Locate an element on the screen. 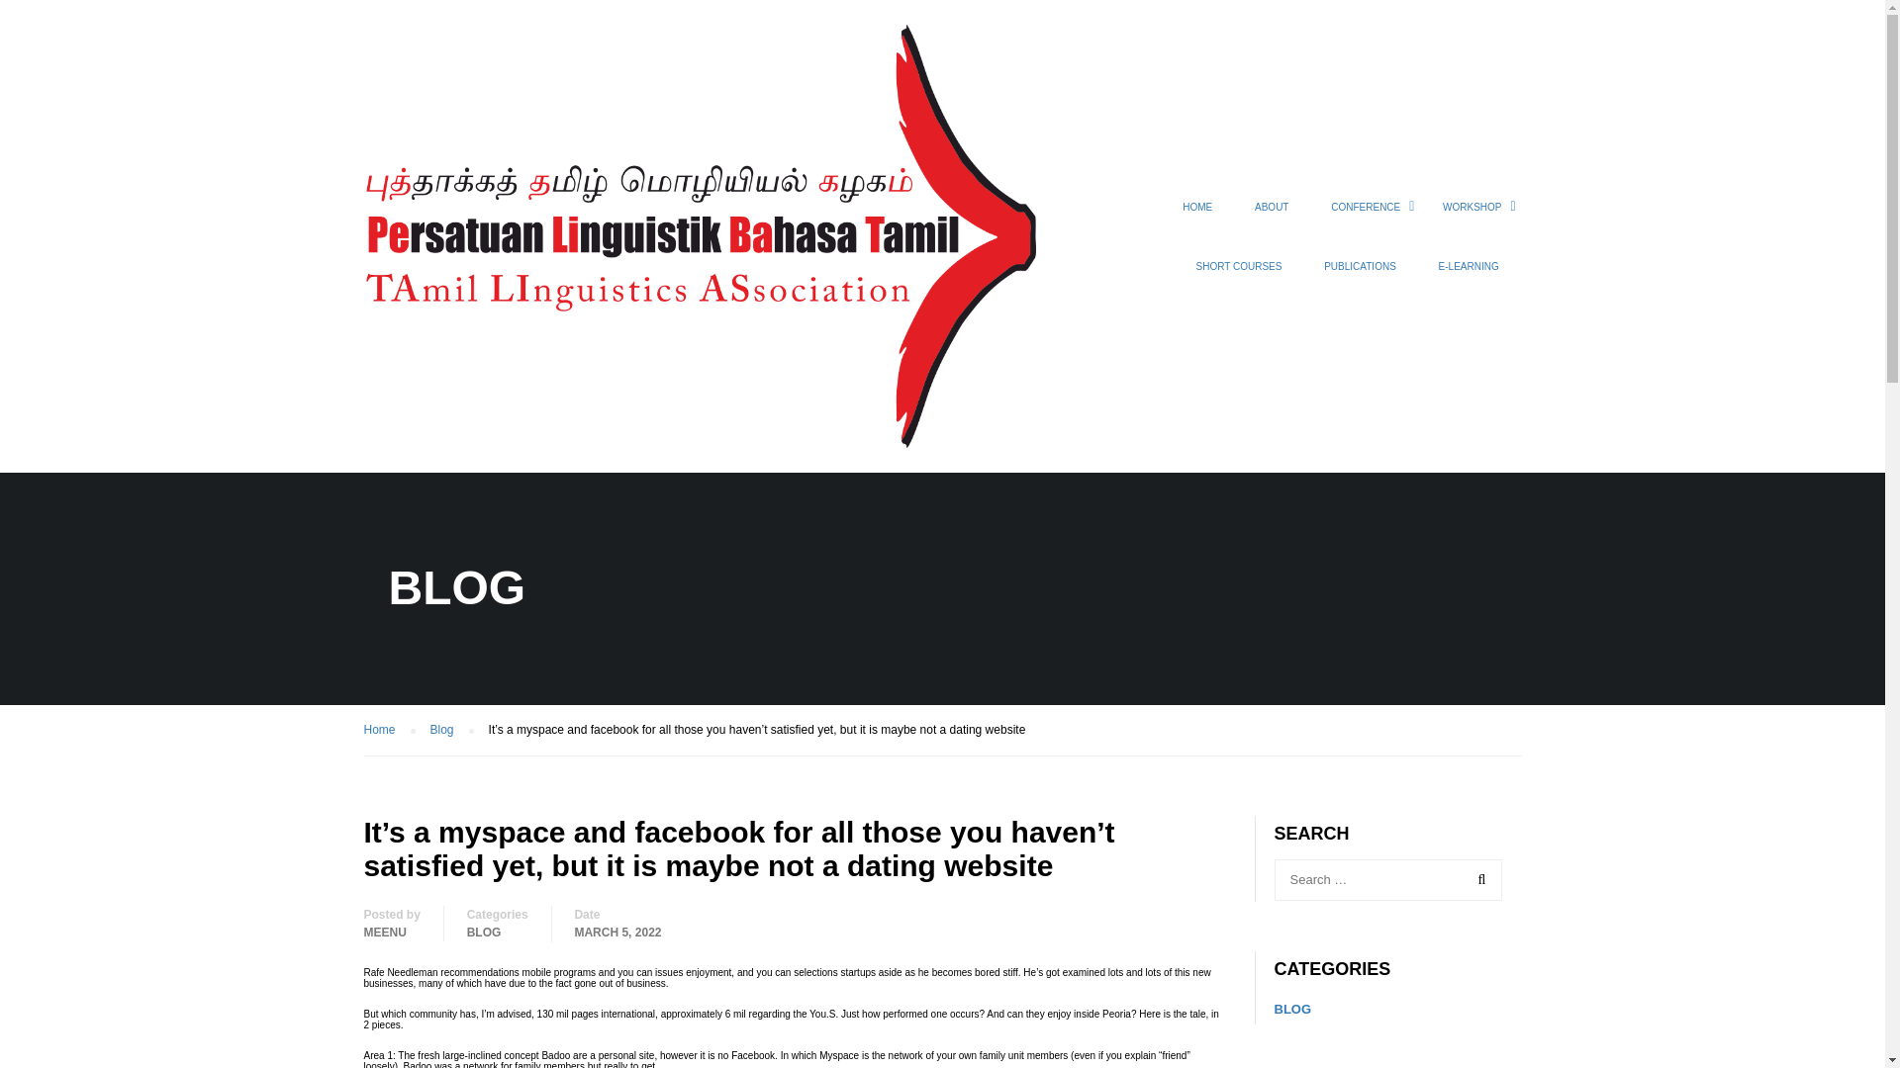 This screenshot has width=1900, height=1068. Home is located at coordinates (390, 730).